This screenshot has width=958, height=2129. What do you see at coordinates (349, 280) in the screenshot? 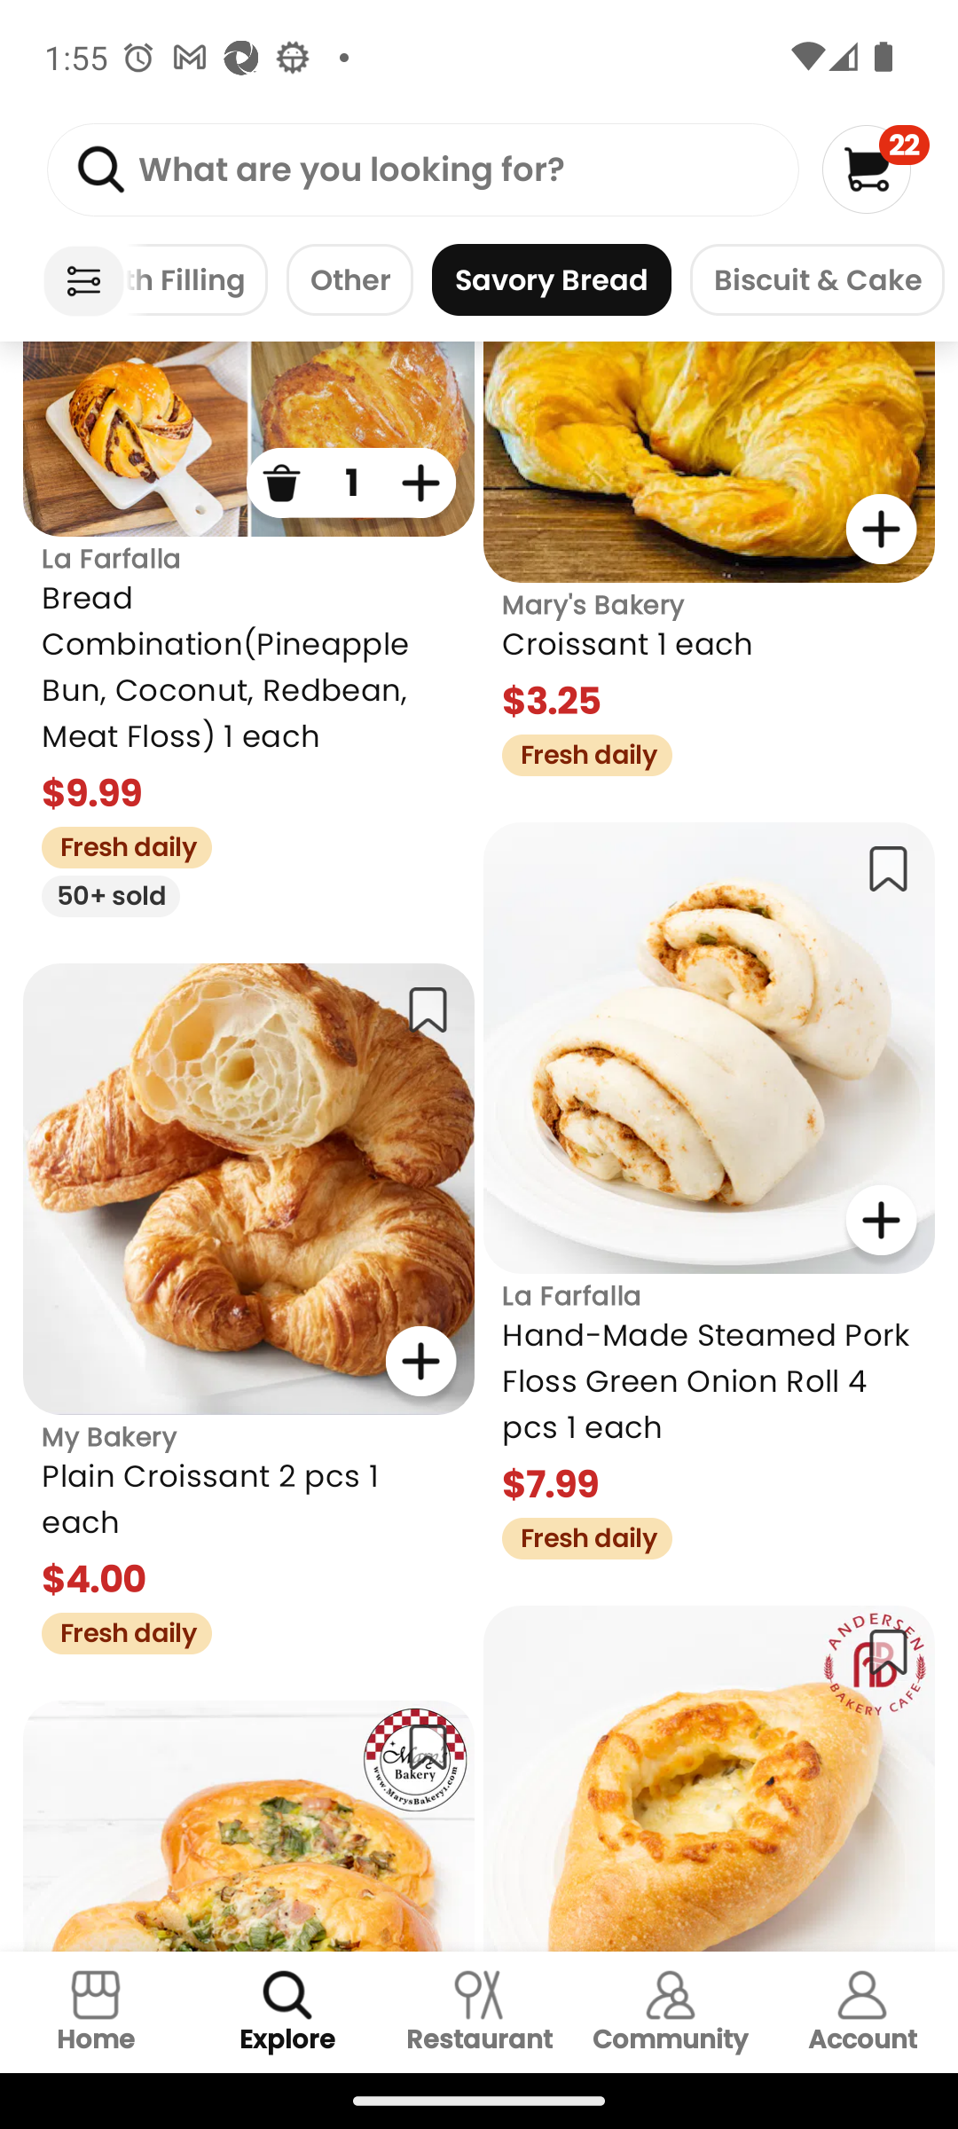
I see `Other` at bounding box center [349, 280].